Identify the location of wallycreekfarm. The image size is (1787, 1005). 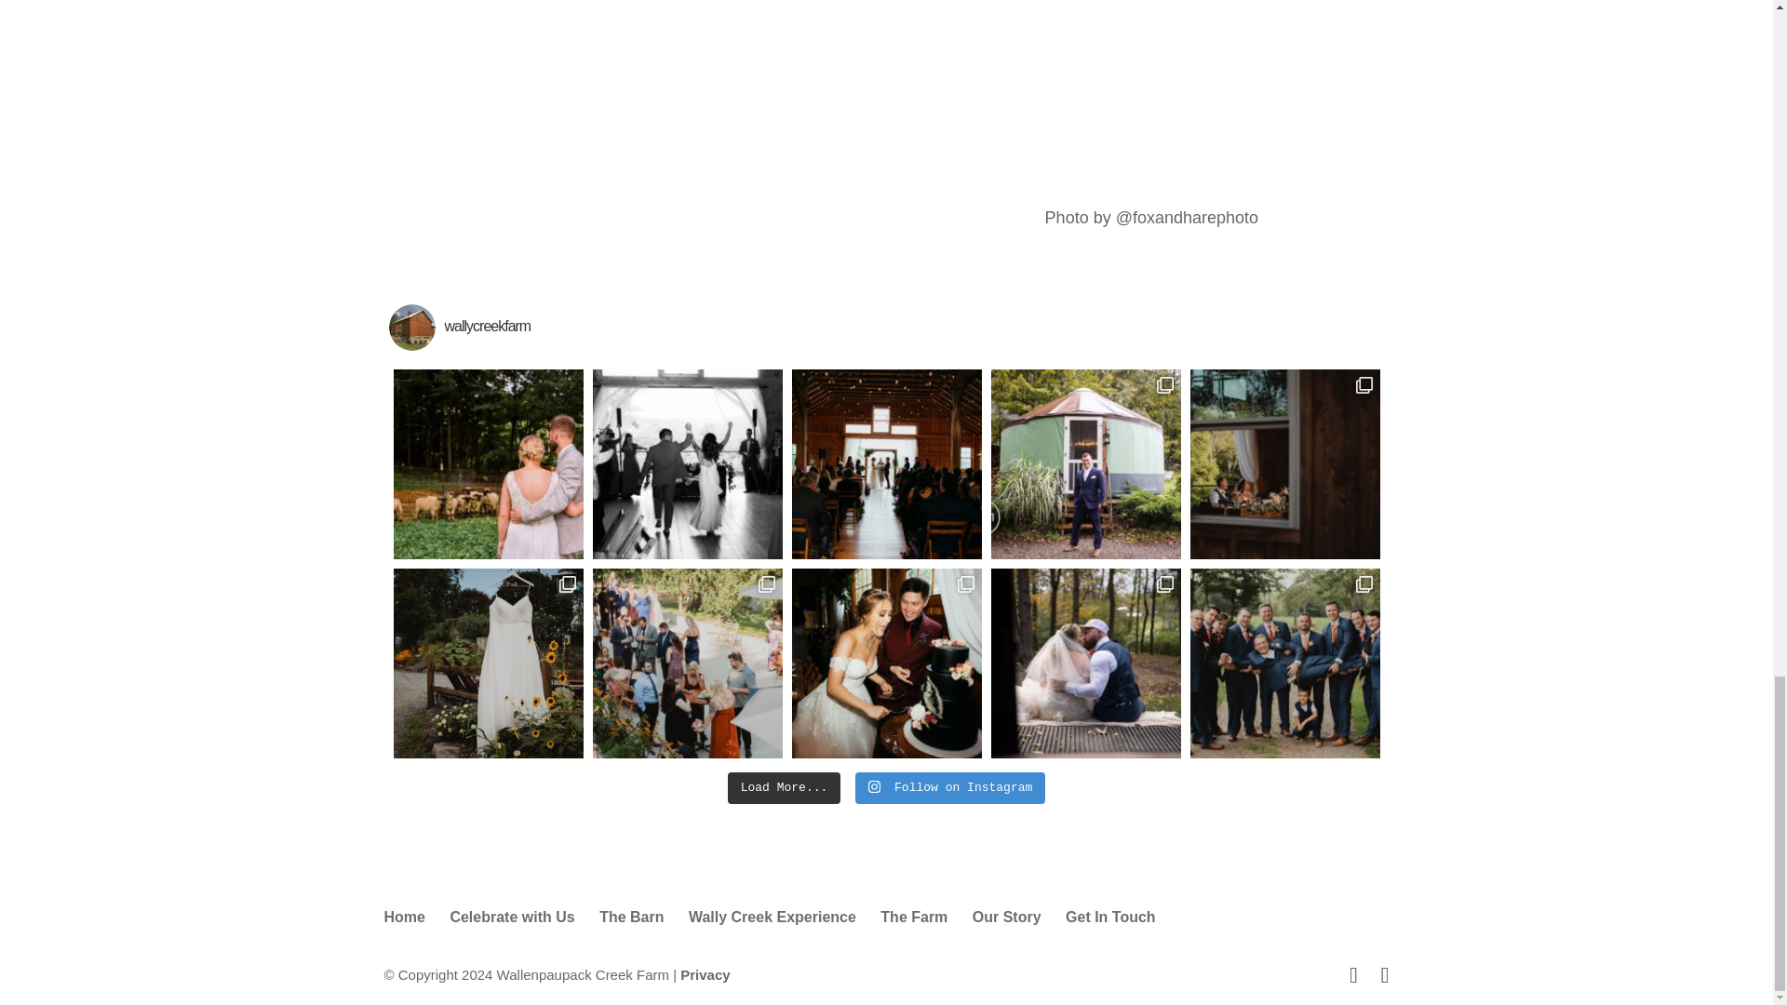
(887, 328).